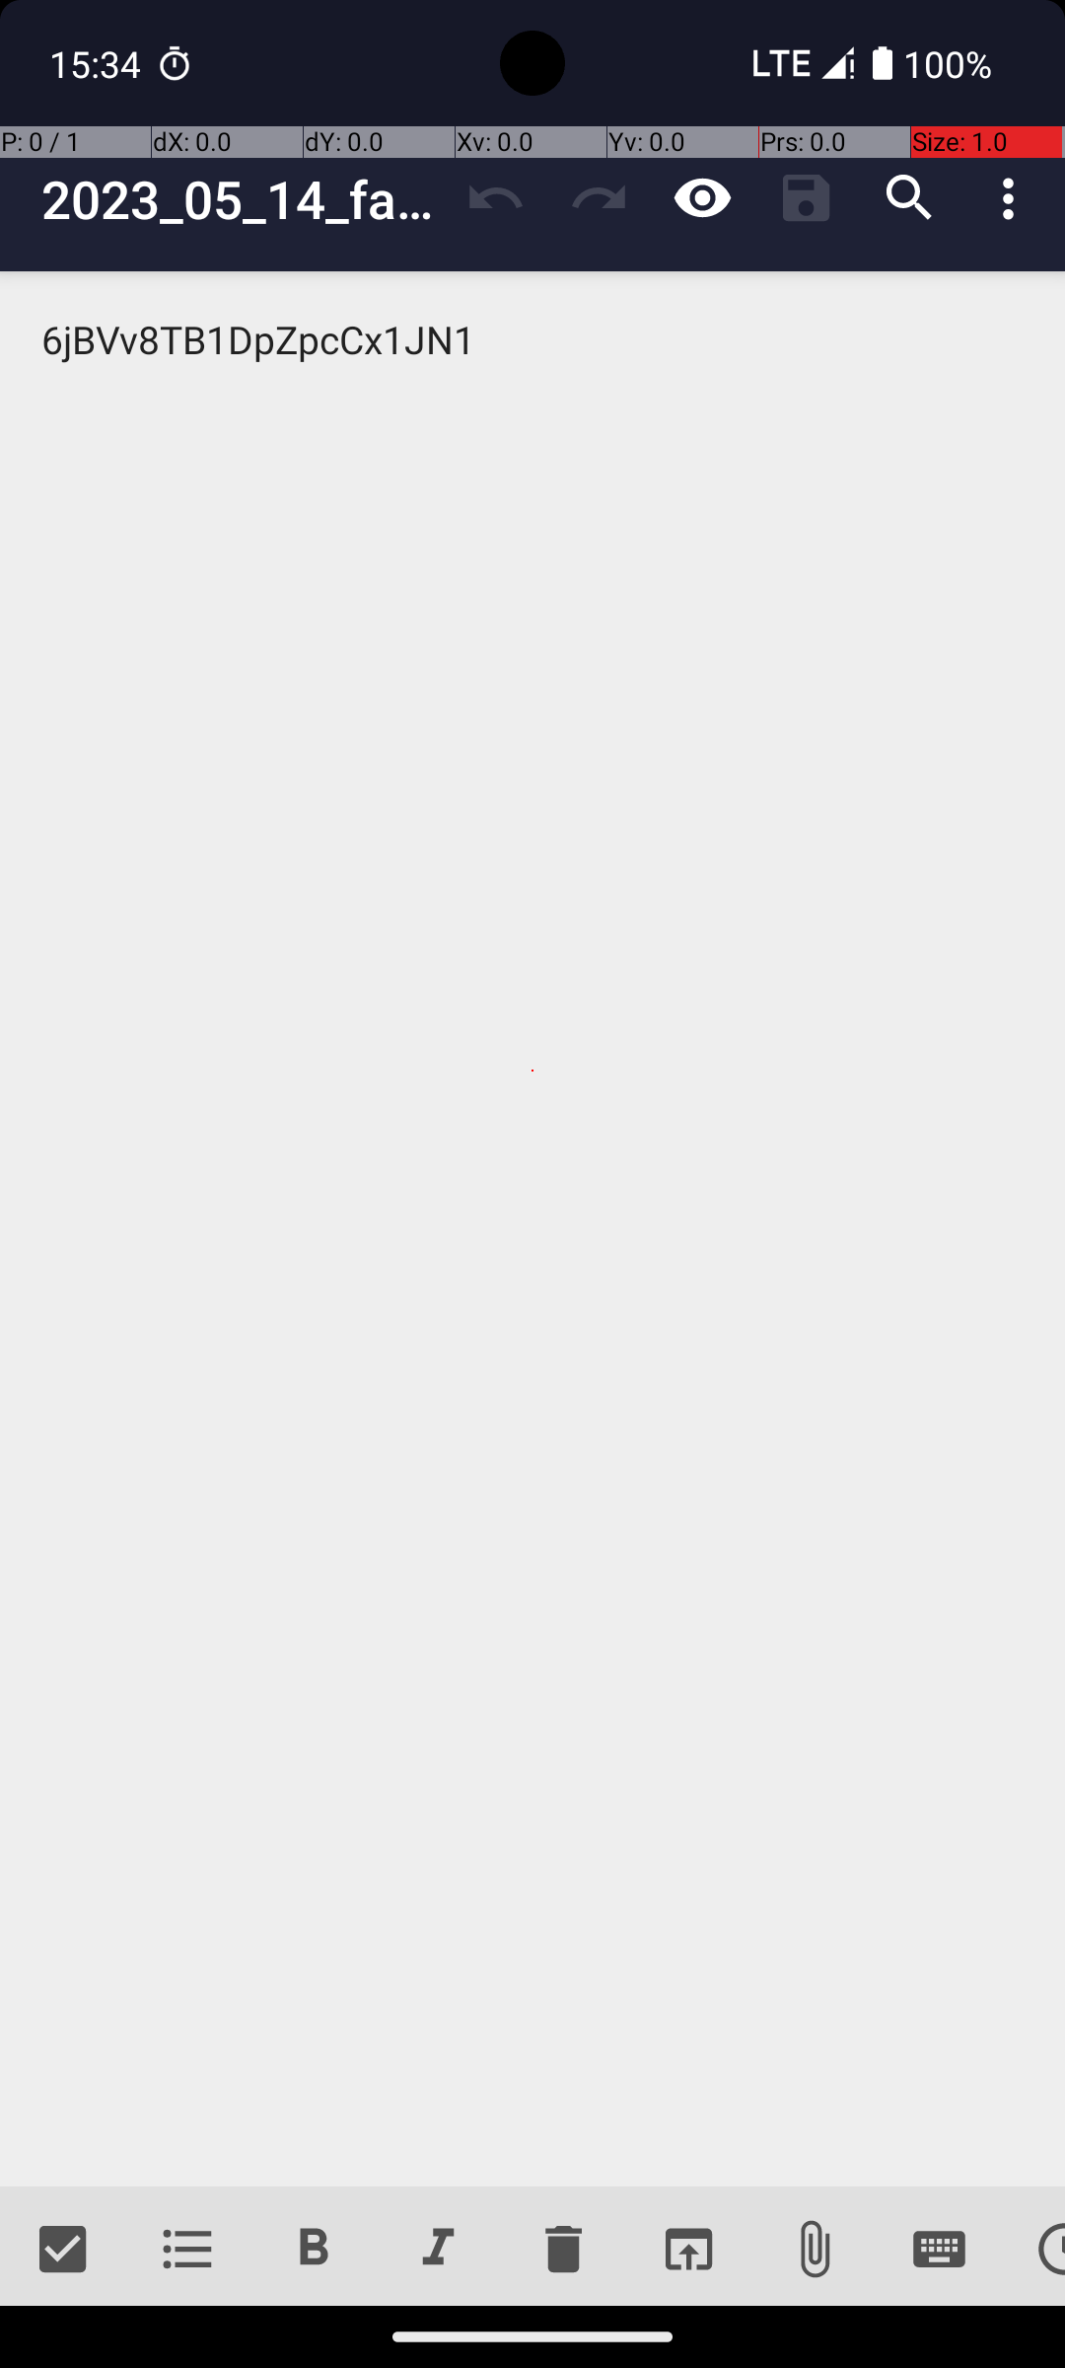 Image resolution: width=1065 pixels, height=2368 pixels. What do you see at coordinates (532, 1229) in the screenshot?
I see `6jBVv8TB1DpZpcCx1JN1
` at bounding box center [532, 1229].